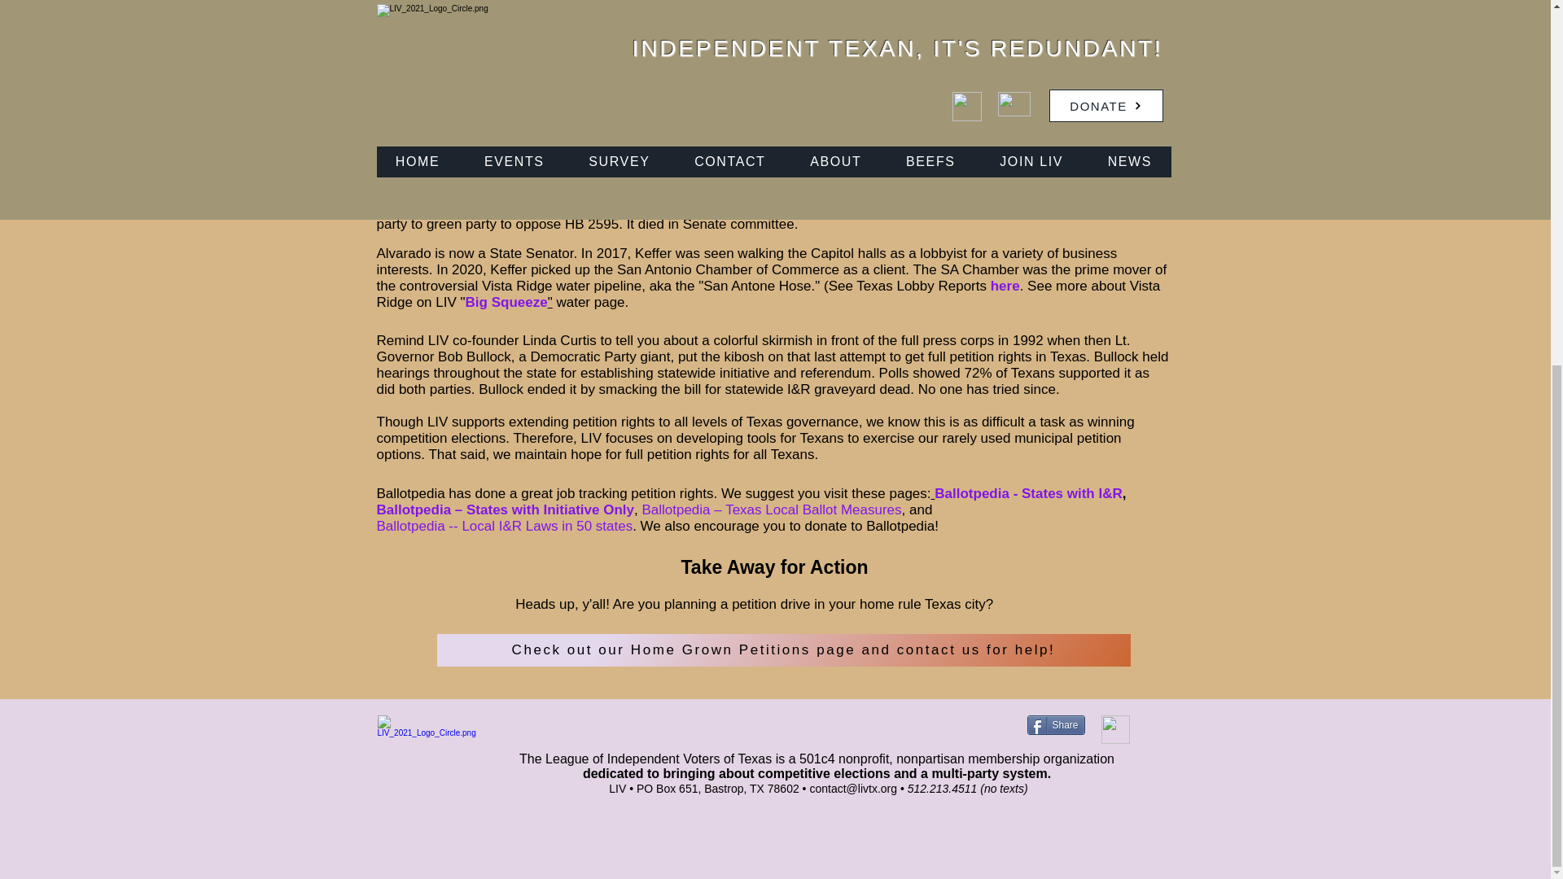 The height and width of the screenshot is (879, 1563). Describe the element at coordinates (1114, 729) in the screenshot. I see `twitter-512.jpg` at that location.